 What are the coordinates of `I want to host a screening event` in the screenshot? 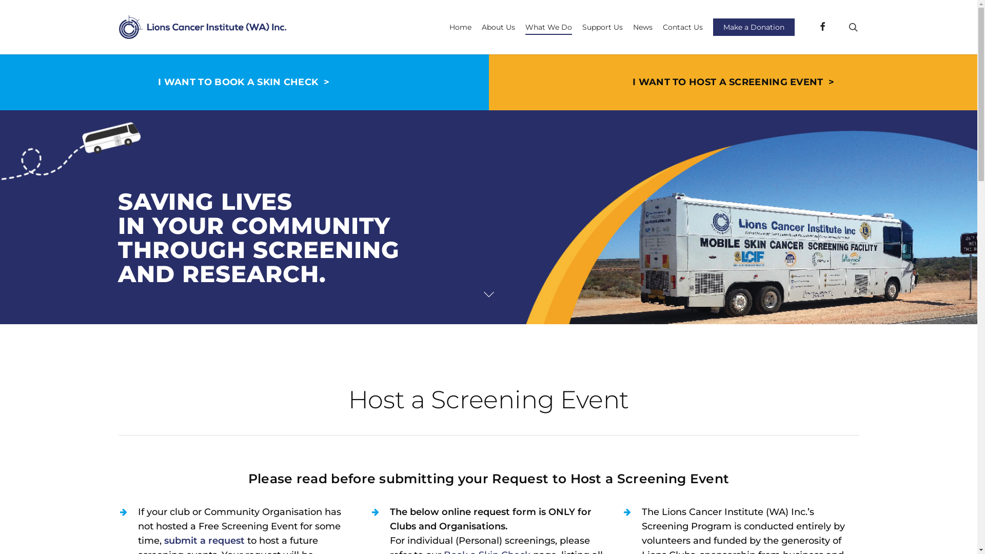 It's located at (734, 82).